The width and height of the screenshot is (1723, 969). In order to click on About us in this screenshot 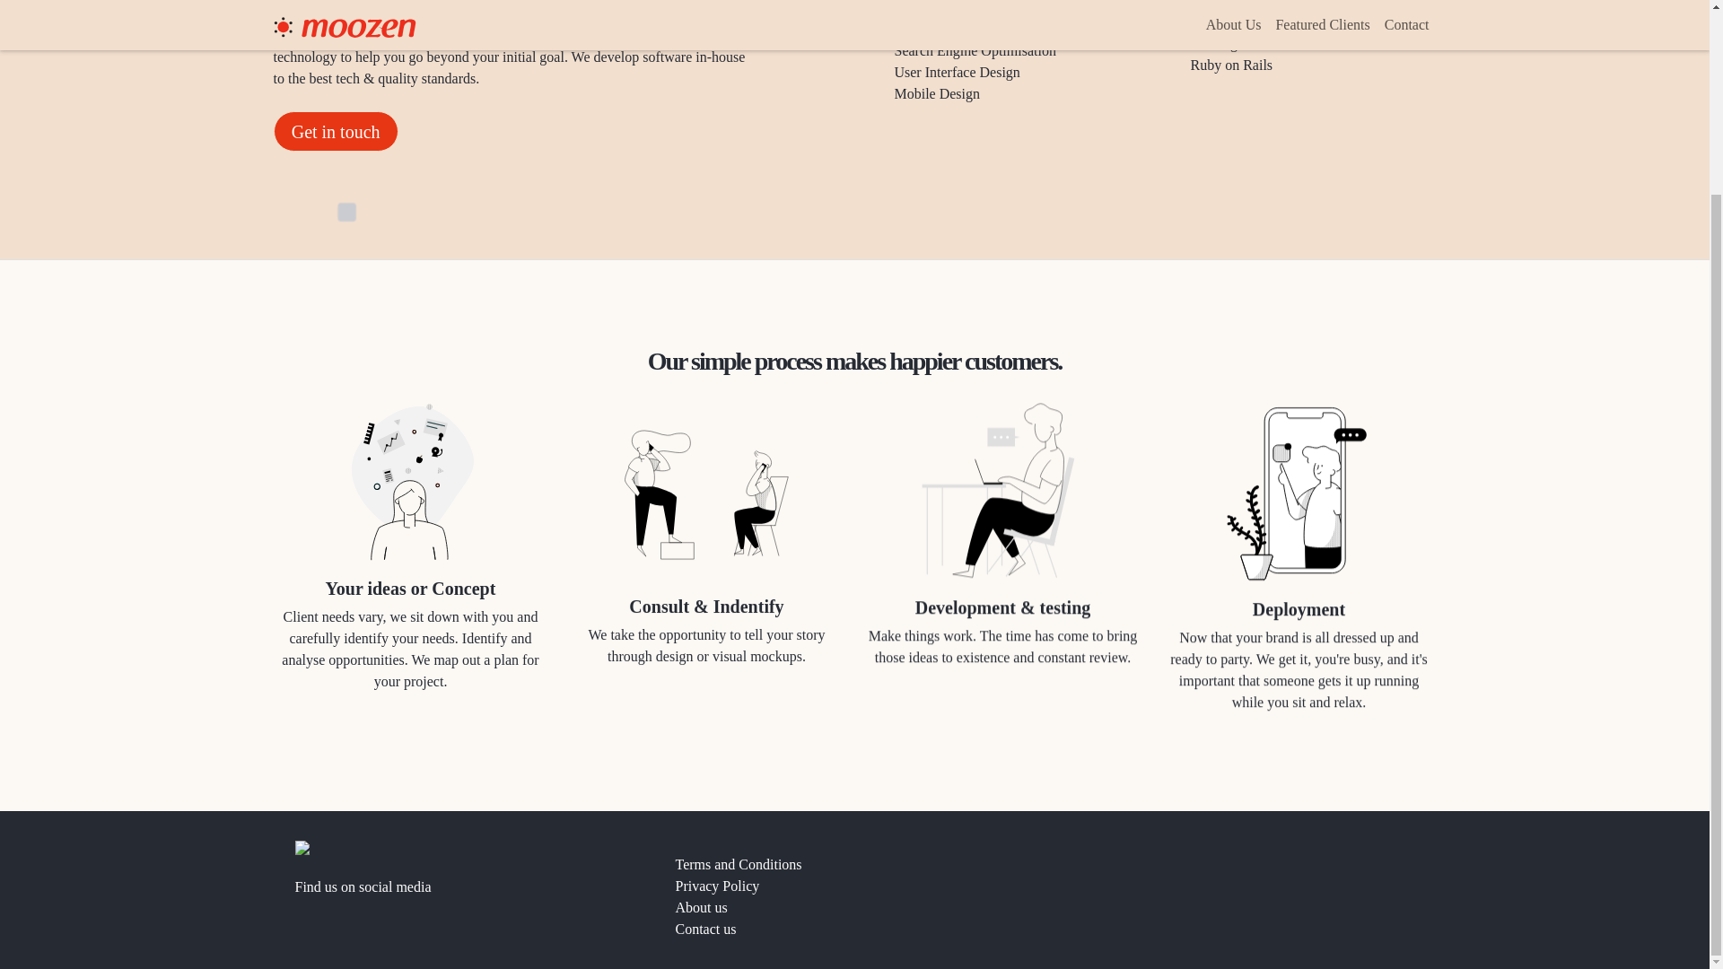, I will do `click(854, 908)`.